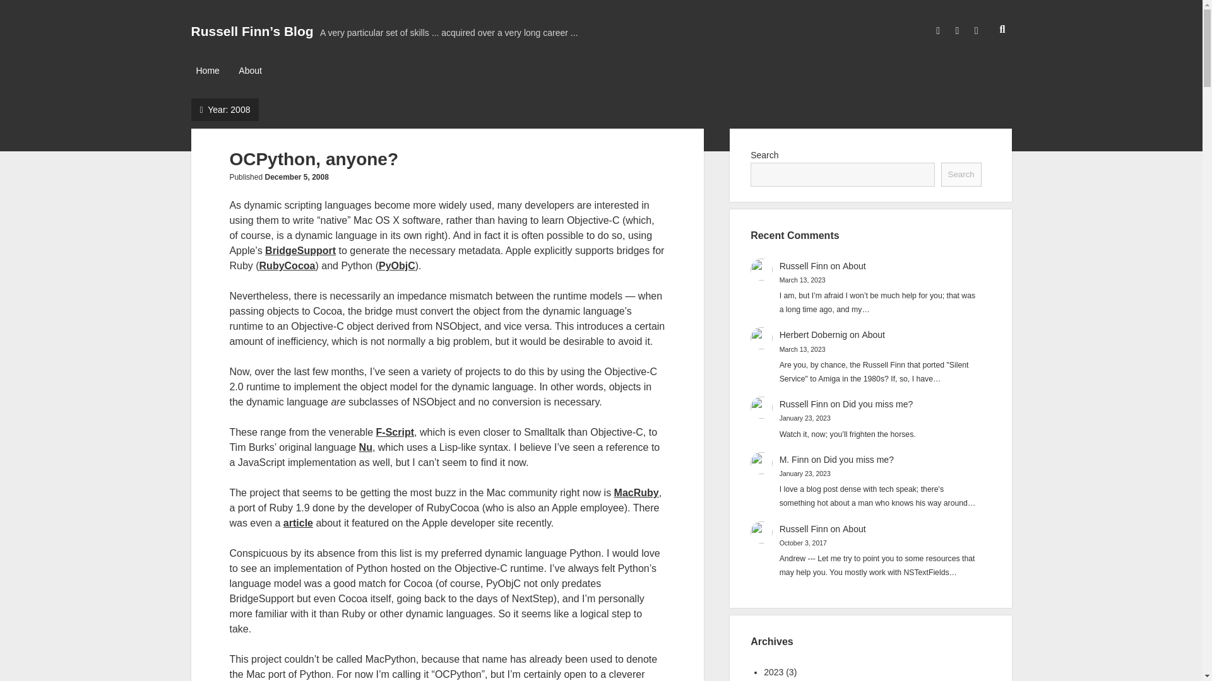  I want to click on MacRuby, so click(636, 492).